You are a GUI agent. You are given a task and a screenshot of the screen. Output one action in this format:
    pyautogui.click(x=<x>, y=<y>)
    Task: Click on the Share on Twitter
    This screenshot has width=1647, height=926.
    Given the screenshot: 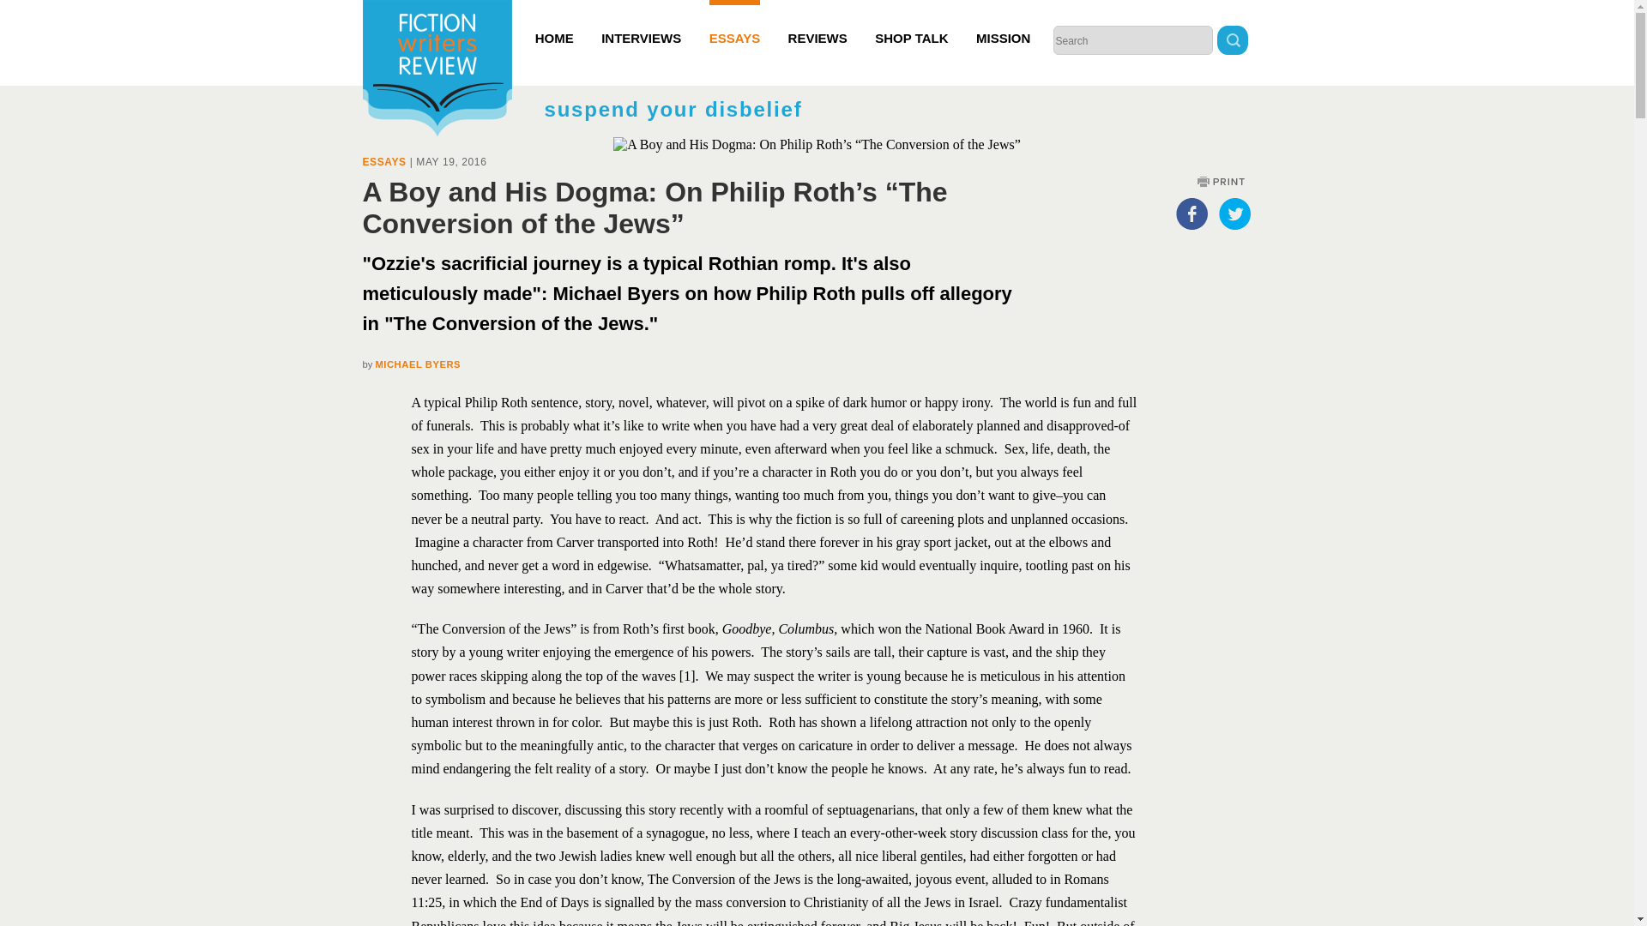 What is the action you would take?
    pyautogui.click(x=1234, y=213)
    